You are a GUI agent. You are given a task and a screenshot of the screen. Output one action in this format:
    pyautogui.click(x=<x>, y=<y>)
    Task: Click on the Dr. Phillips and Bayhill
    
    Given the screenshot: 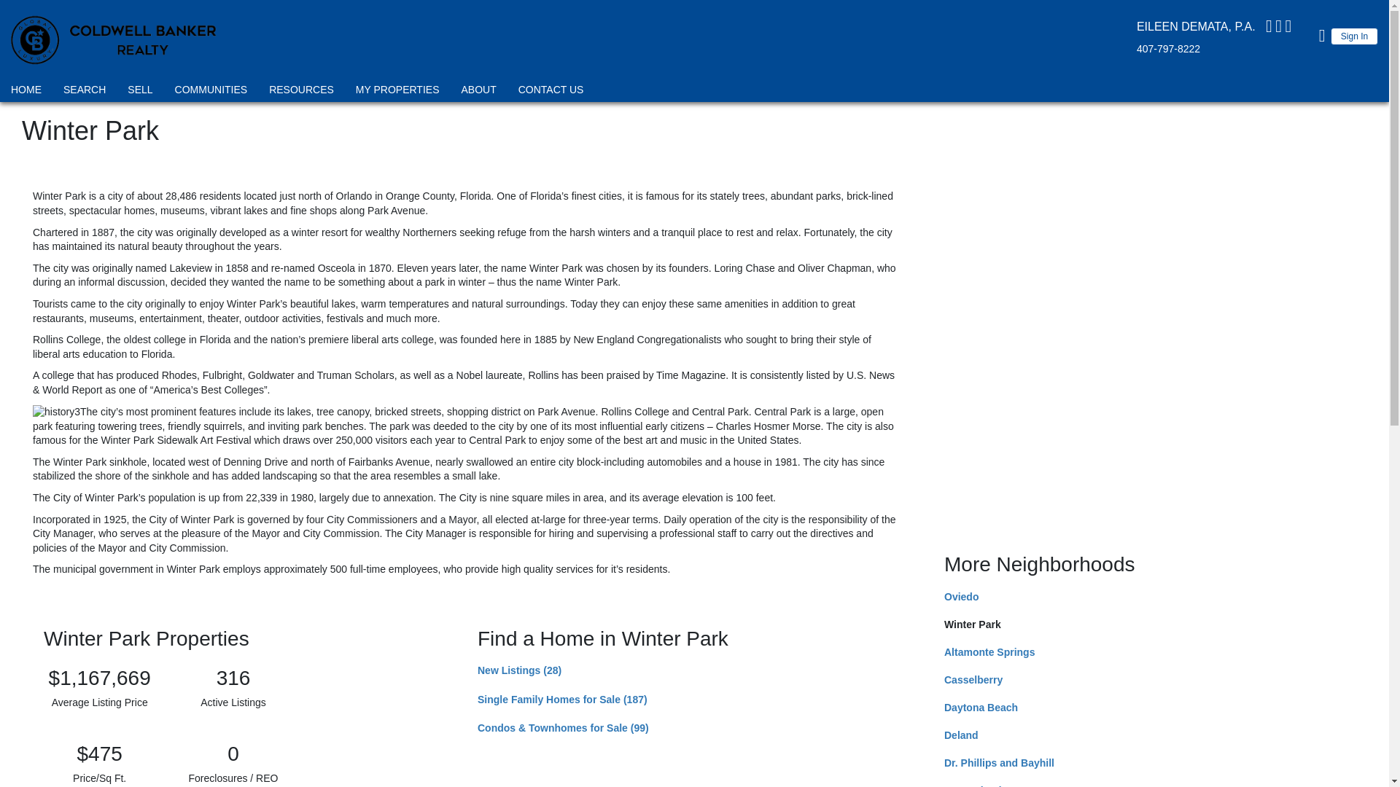 What is the action you would take?
    pyautogui.click(x=999, y=762)
    